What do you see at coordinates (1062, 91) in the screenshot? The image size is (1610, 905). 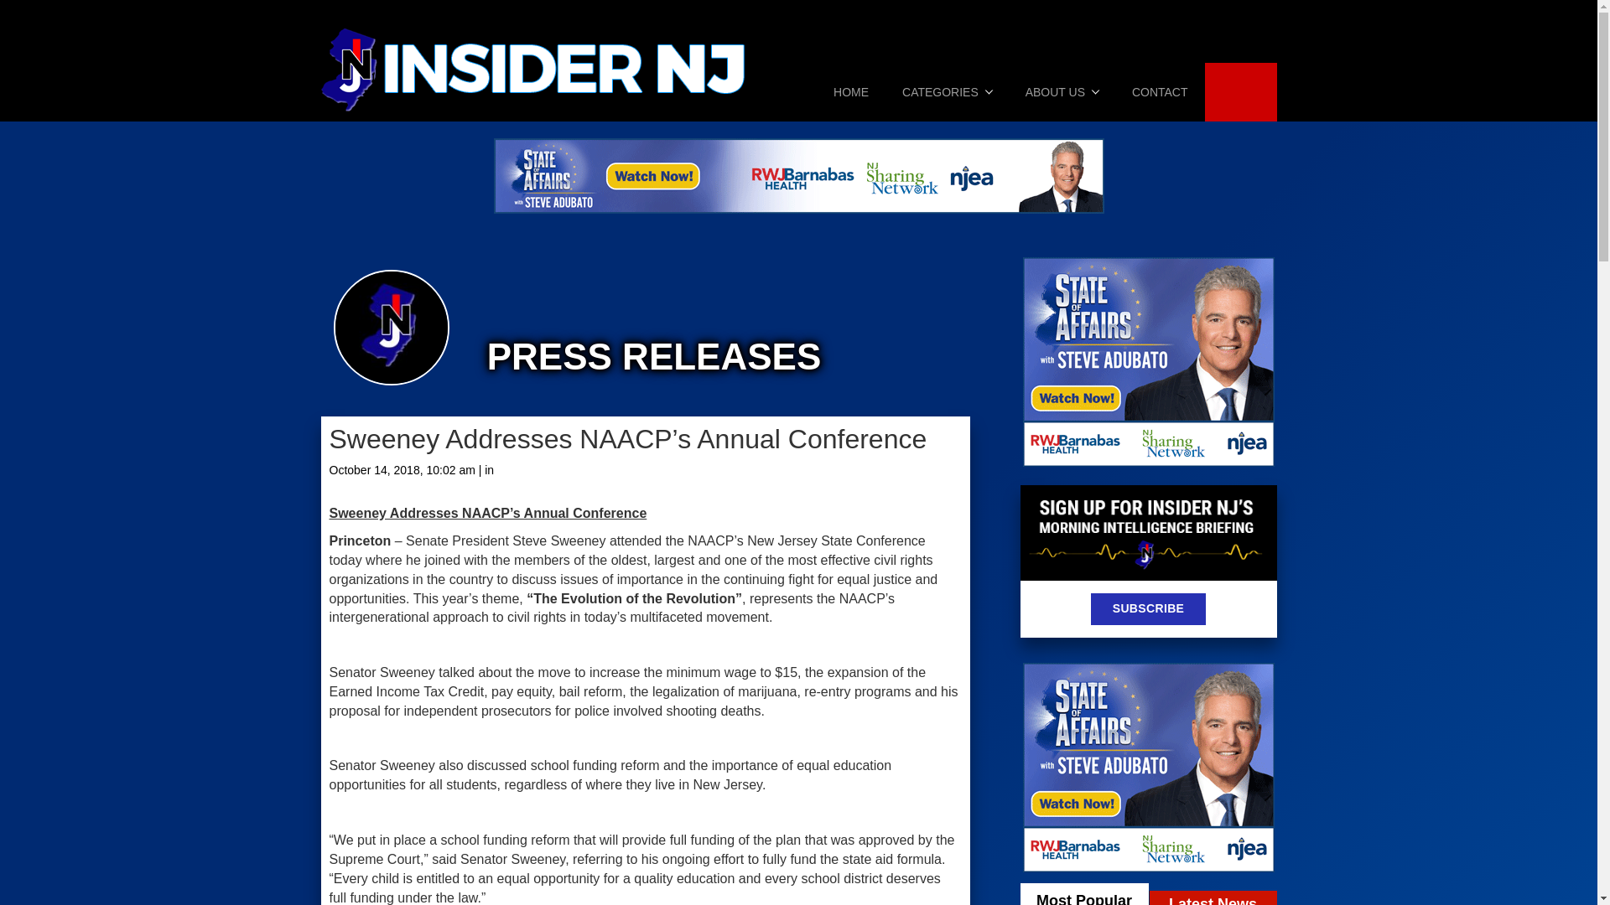 I see `ABOUT US` at bounding box center [1062, 91].